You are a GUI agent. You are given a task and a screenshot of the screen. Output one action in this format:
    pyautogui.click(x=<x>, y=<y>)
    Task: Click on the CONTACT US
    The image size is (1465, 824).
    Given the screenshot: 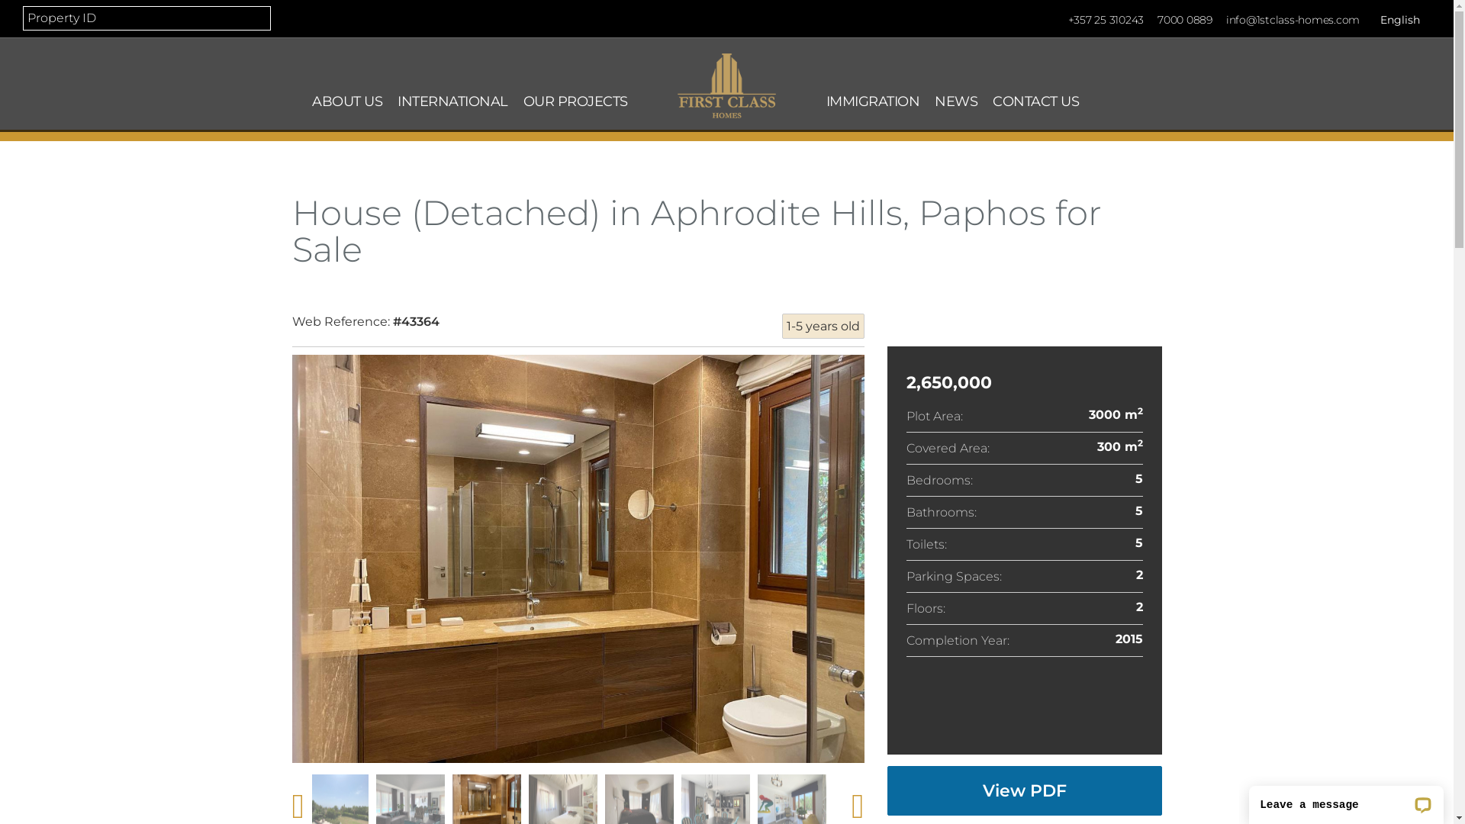 What is the action you would take?
    pyautogui.click(x=1036, y=101)
    